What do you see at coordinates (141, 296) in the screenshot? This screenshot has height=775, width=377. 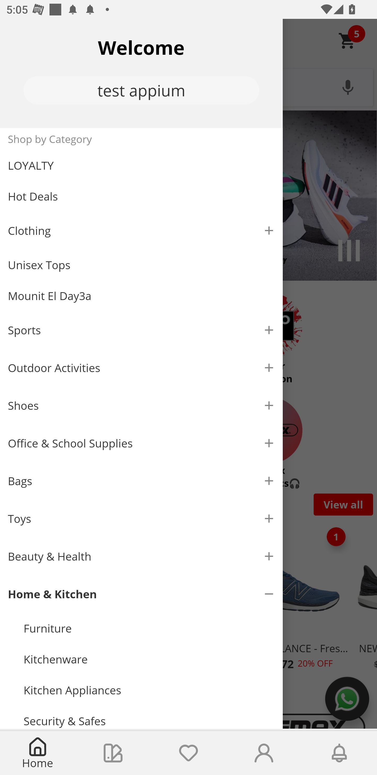 I see `Mounit El Day3a` at bounding box center [141, 296].